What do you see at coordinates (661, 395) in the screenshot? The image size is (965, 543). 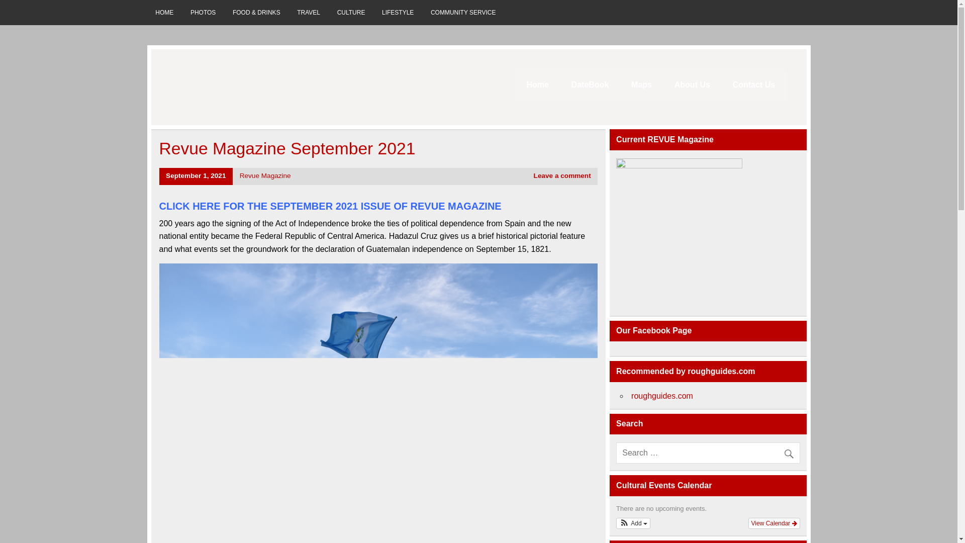 I see `roughguides.com` at bounding box center [661, 395].